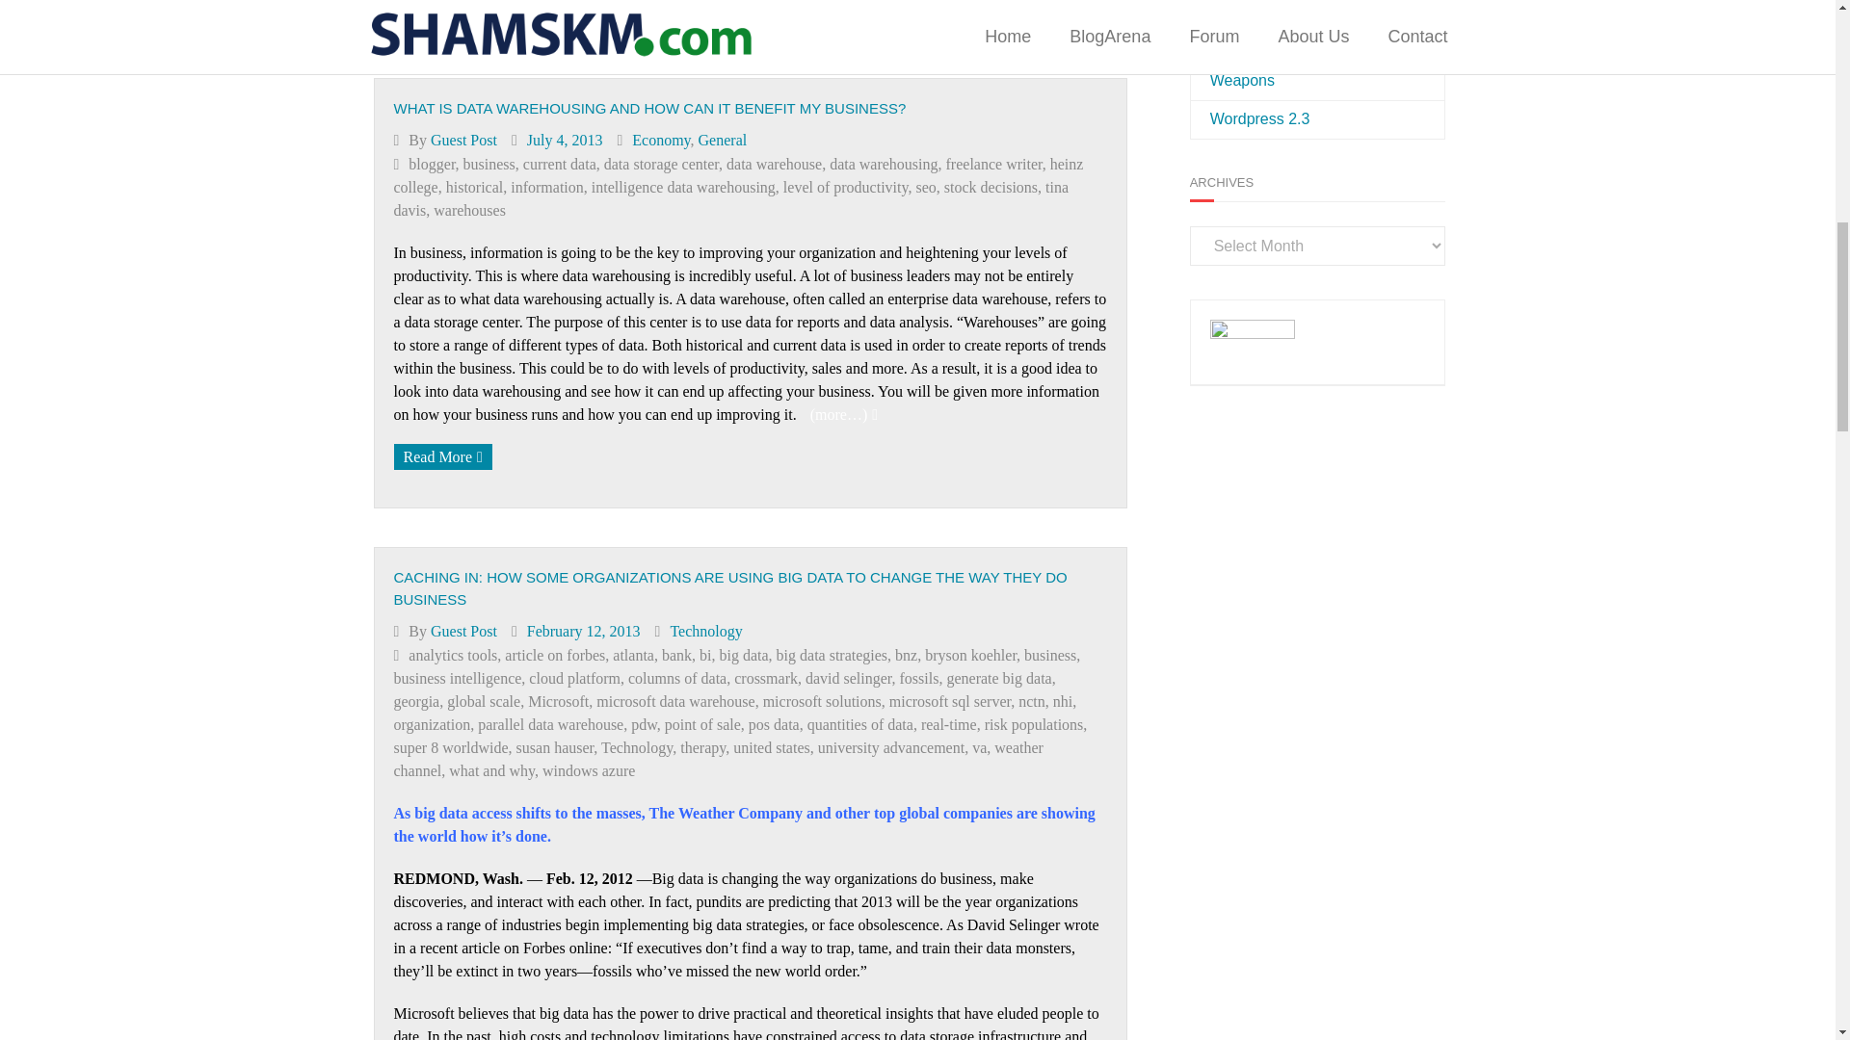 Image resolution: width=1850 pixels, height=1040 pixels. I want to click on View all posts by Guest Post, so click(464, 631).